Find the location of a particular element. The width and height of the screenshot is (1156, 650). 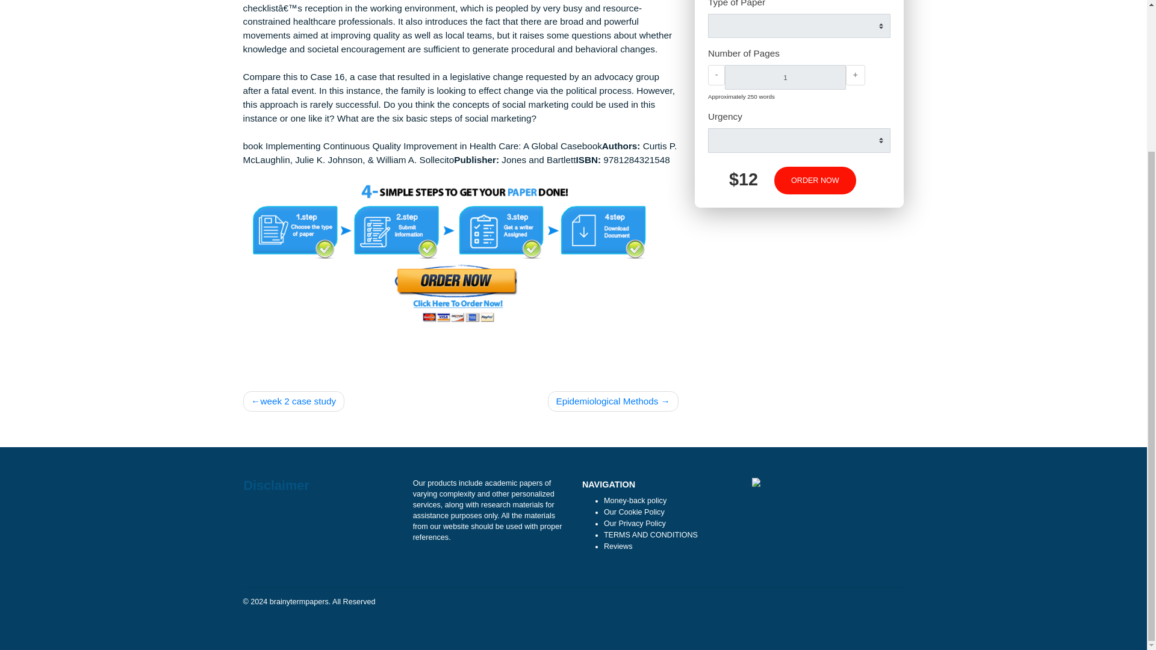

week 2 case study is located at coordinates (326, 467).